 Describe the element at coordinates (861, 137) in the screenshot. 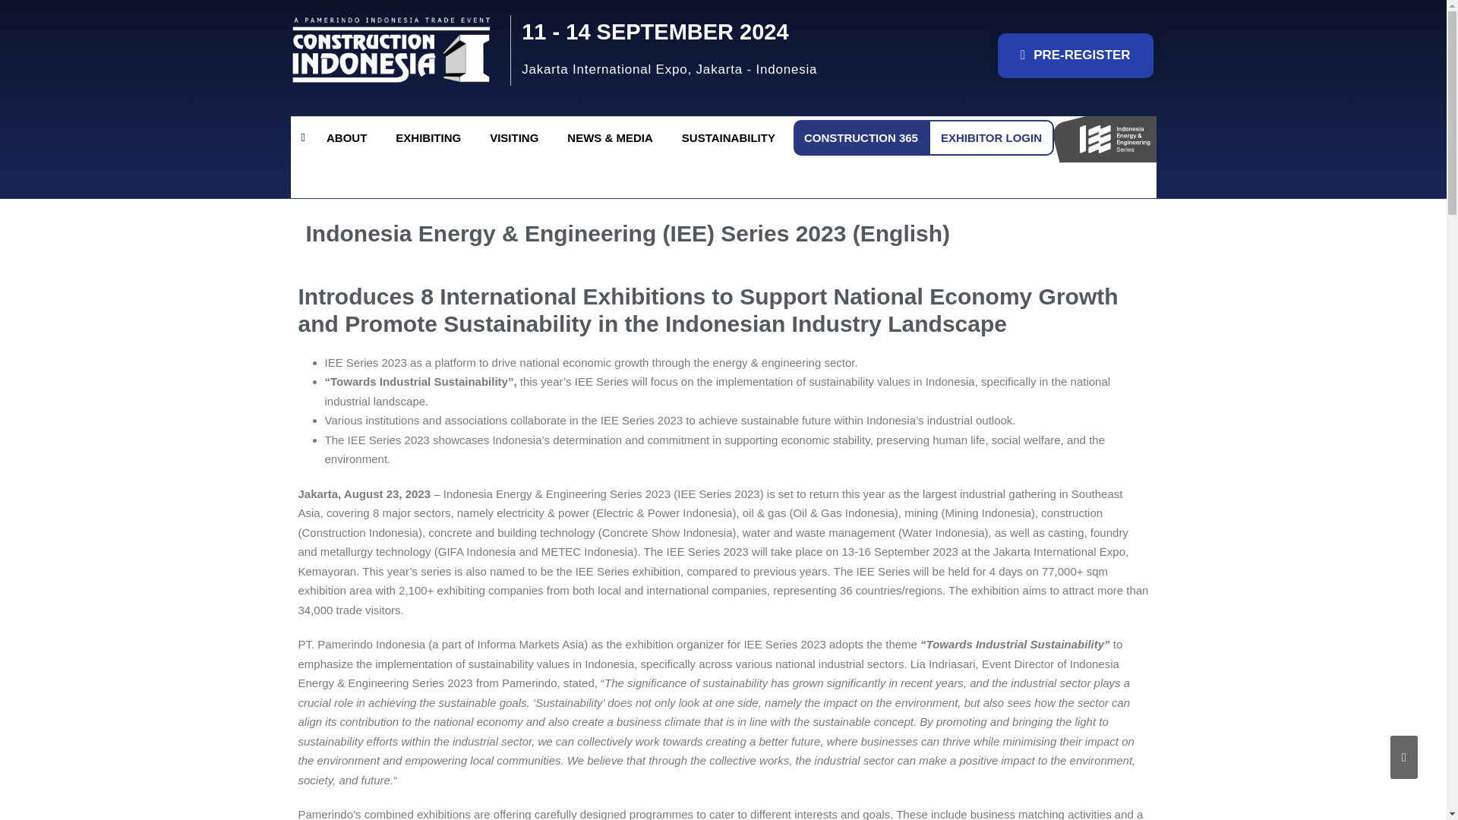

I see `CONSTRUCTION 365` at that location.